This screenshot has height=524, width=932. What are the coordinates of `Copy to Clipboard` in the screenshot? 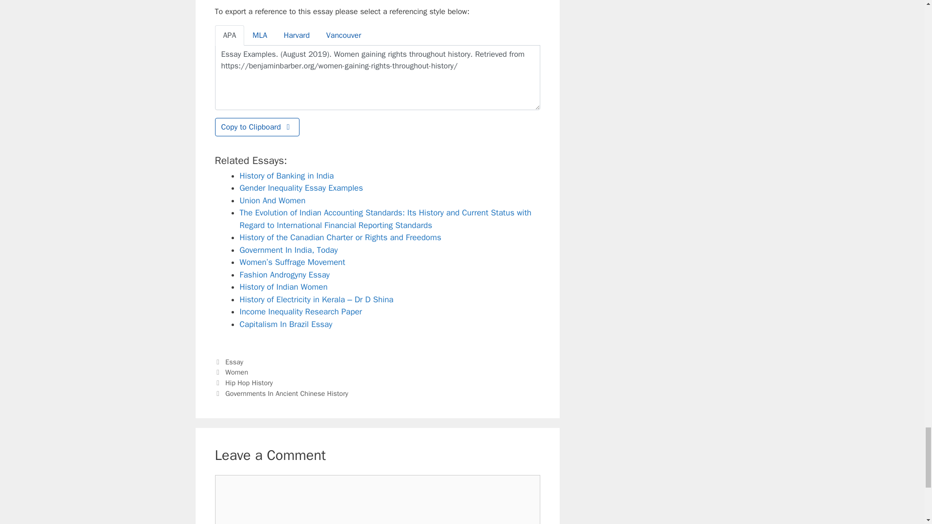 It's located at (256, 127).